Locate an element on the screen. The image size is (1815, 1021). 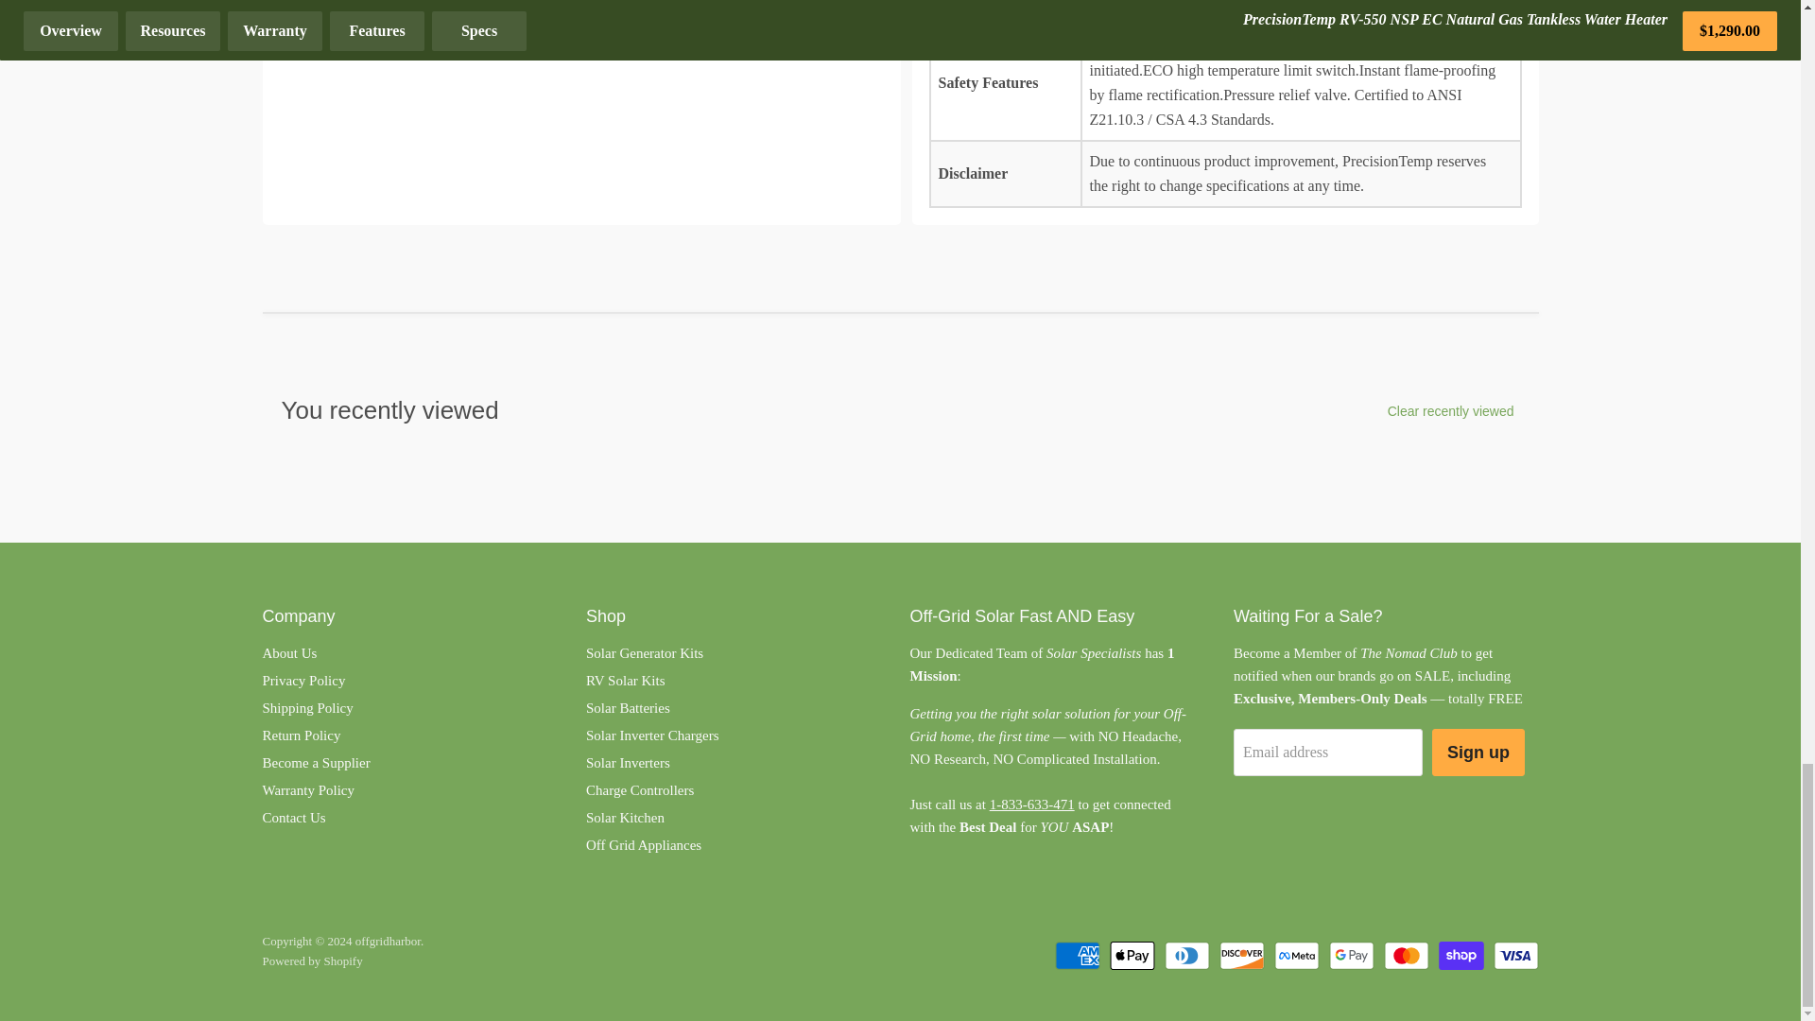
Google Pay is located at coordinates (1351, 955).